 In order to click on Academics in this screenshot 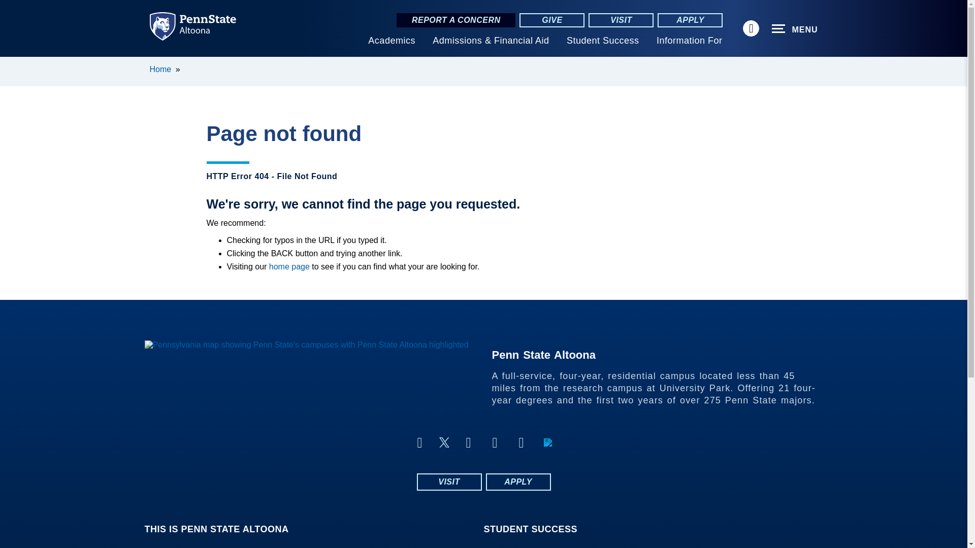, I will do `click(392, 41)`.